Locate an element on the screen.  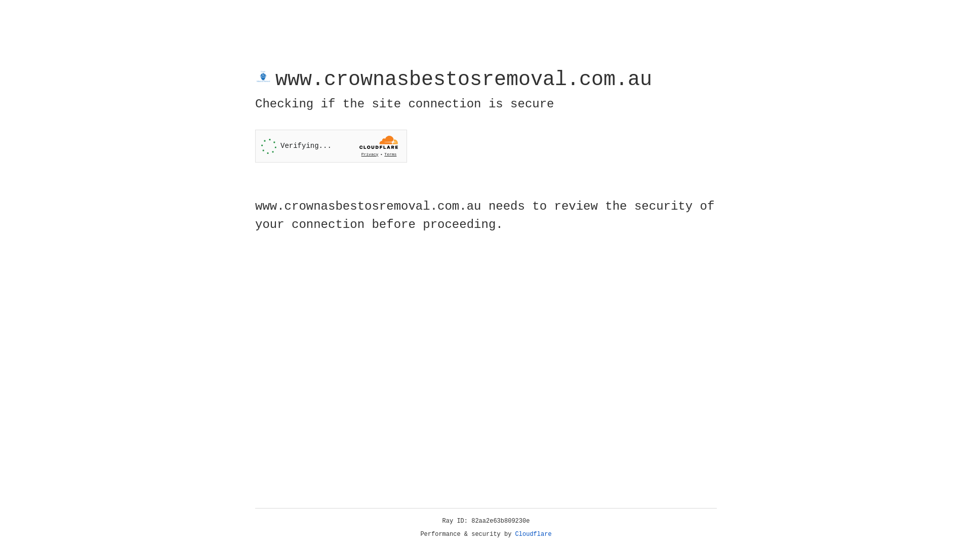
Cloudflare is located at coordinates (534, 534).